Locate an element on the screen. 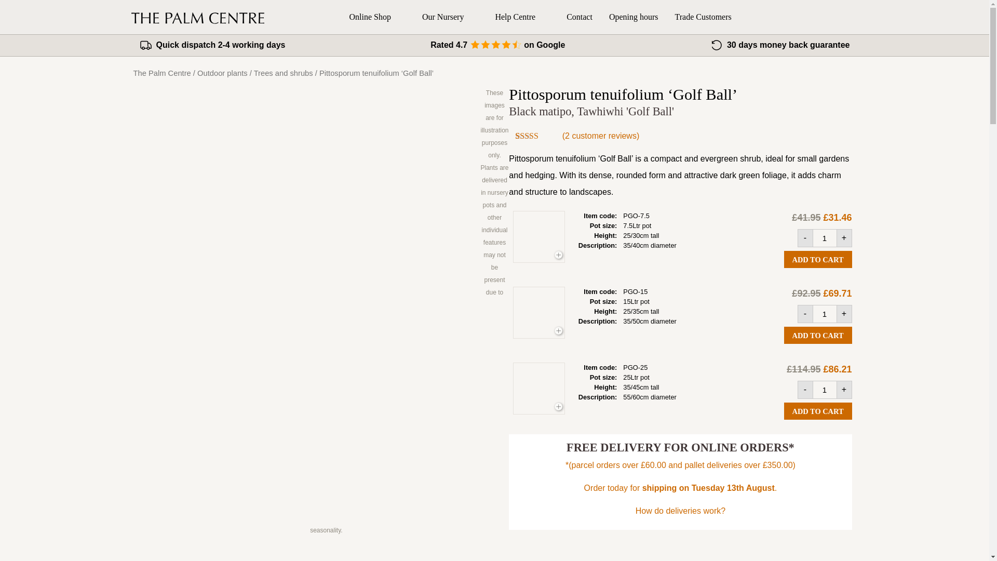  1 is located at coordinates (825, 238).